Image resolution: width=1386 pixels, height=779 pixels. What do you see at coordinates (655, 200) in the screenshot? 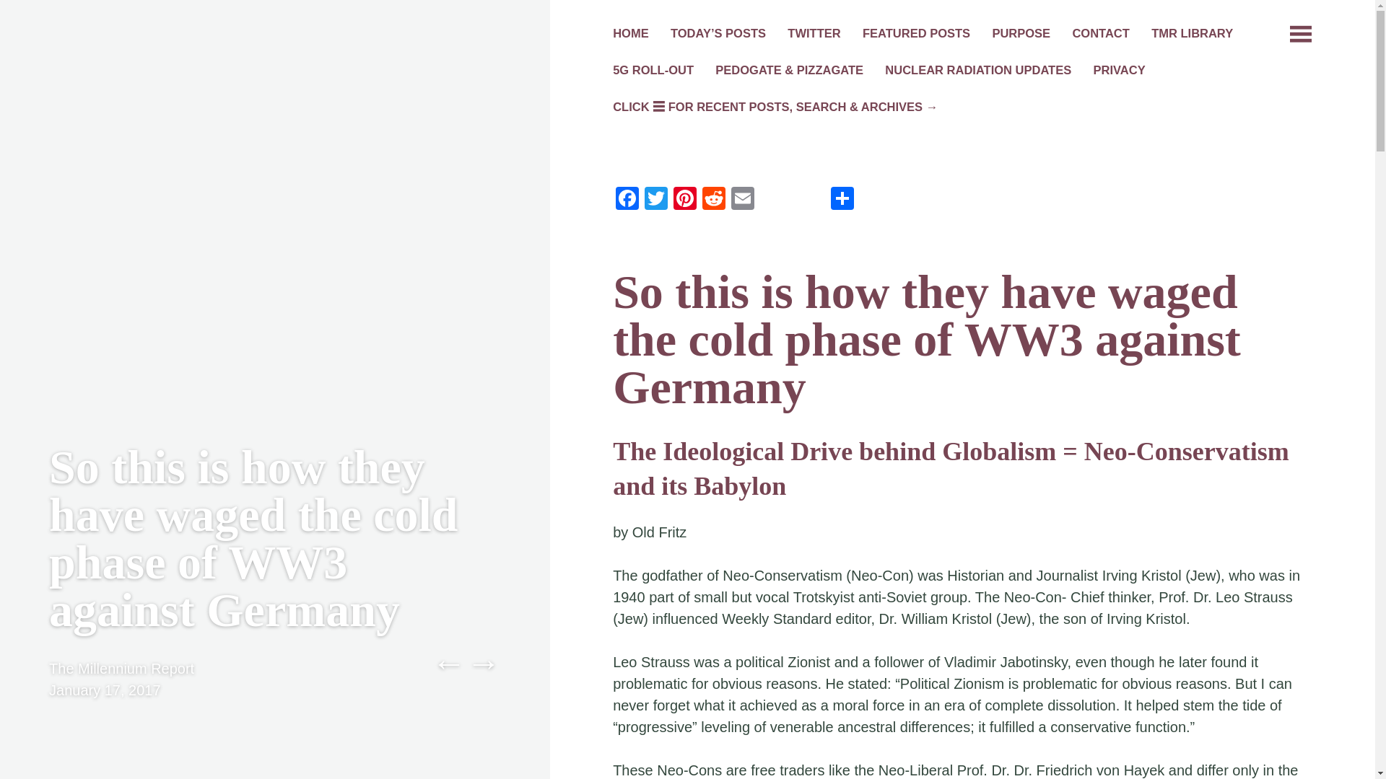
I see `Twitter` at bounding box center [655, 200].